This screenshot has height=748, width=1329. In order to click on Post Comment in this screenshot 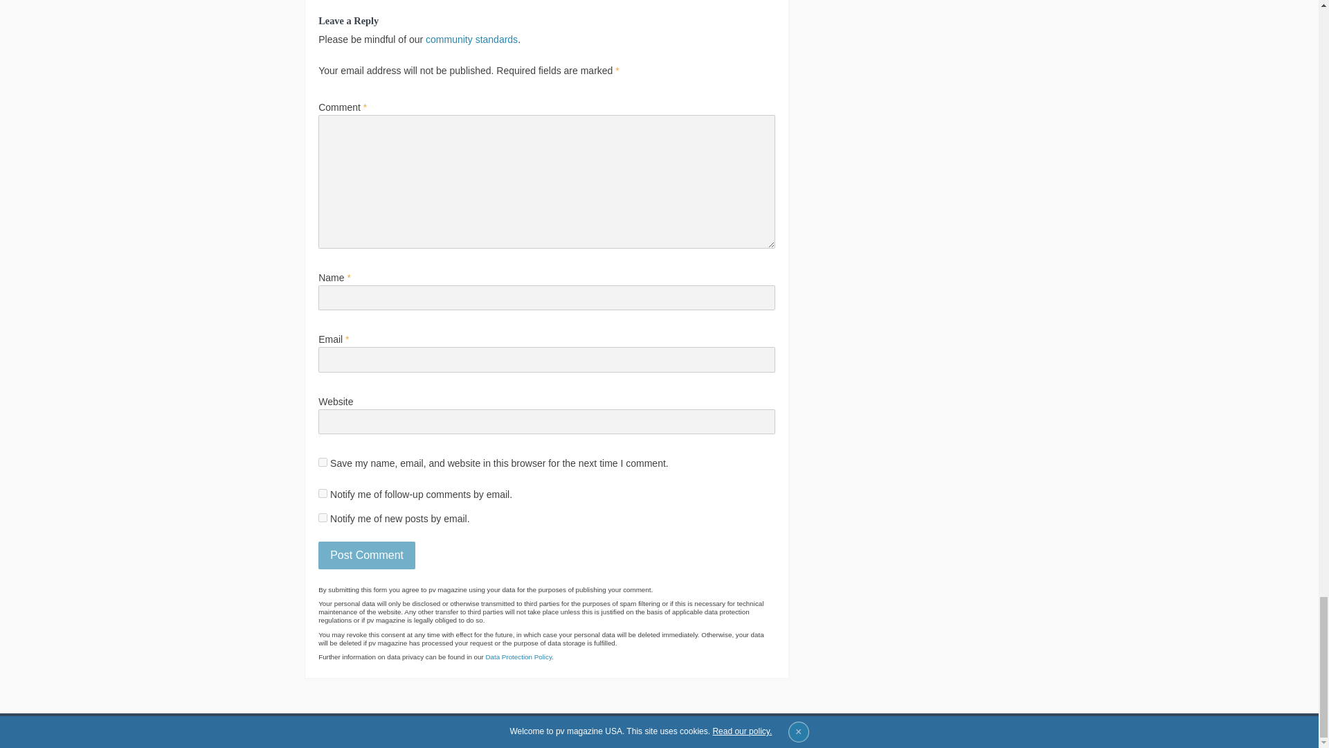, I will do `click(367, 555)`.